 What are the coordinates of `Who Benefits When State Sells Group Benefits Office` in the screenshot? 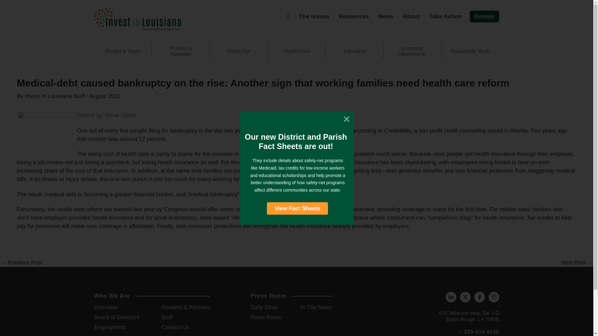 It's located at (577, 263).